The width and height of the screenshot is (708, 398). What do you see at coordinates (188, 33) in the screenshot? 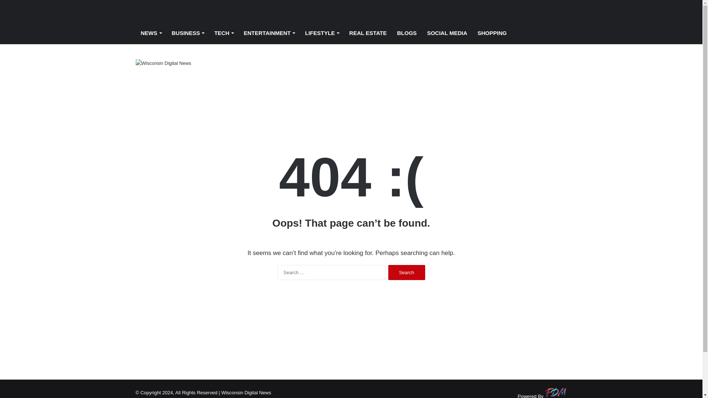
I see `BUSINESS` at bounding box center [188, 33].